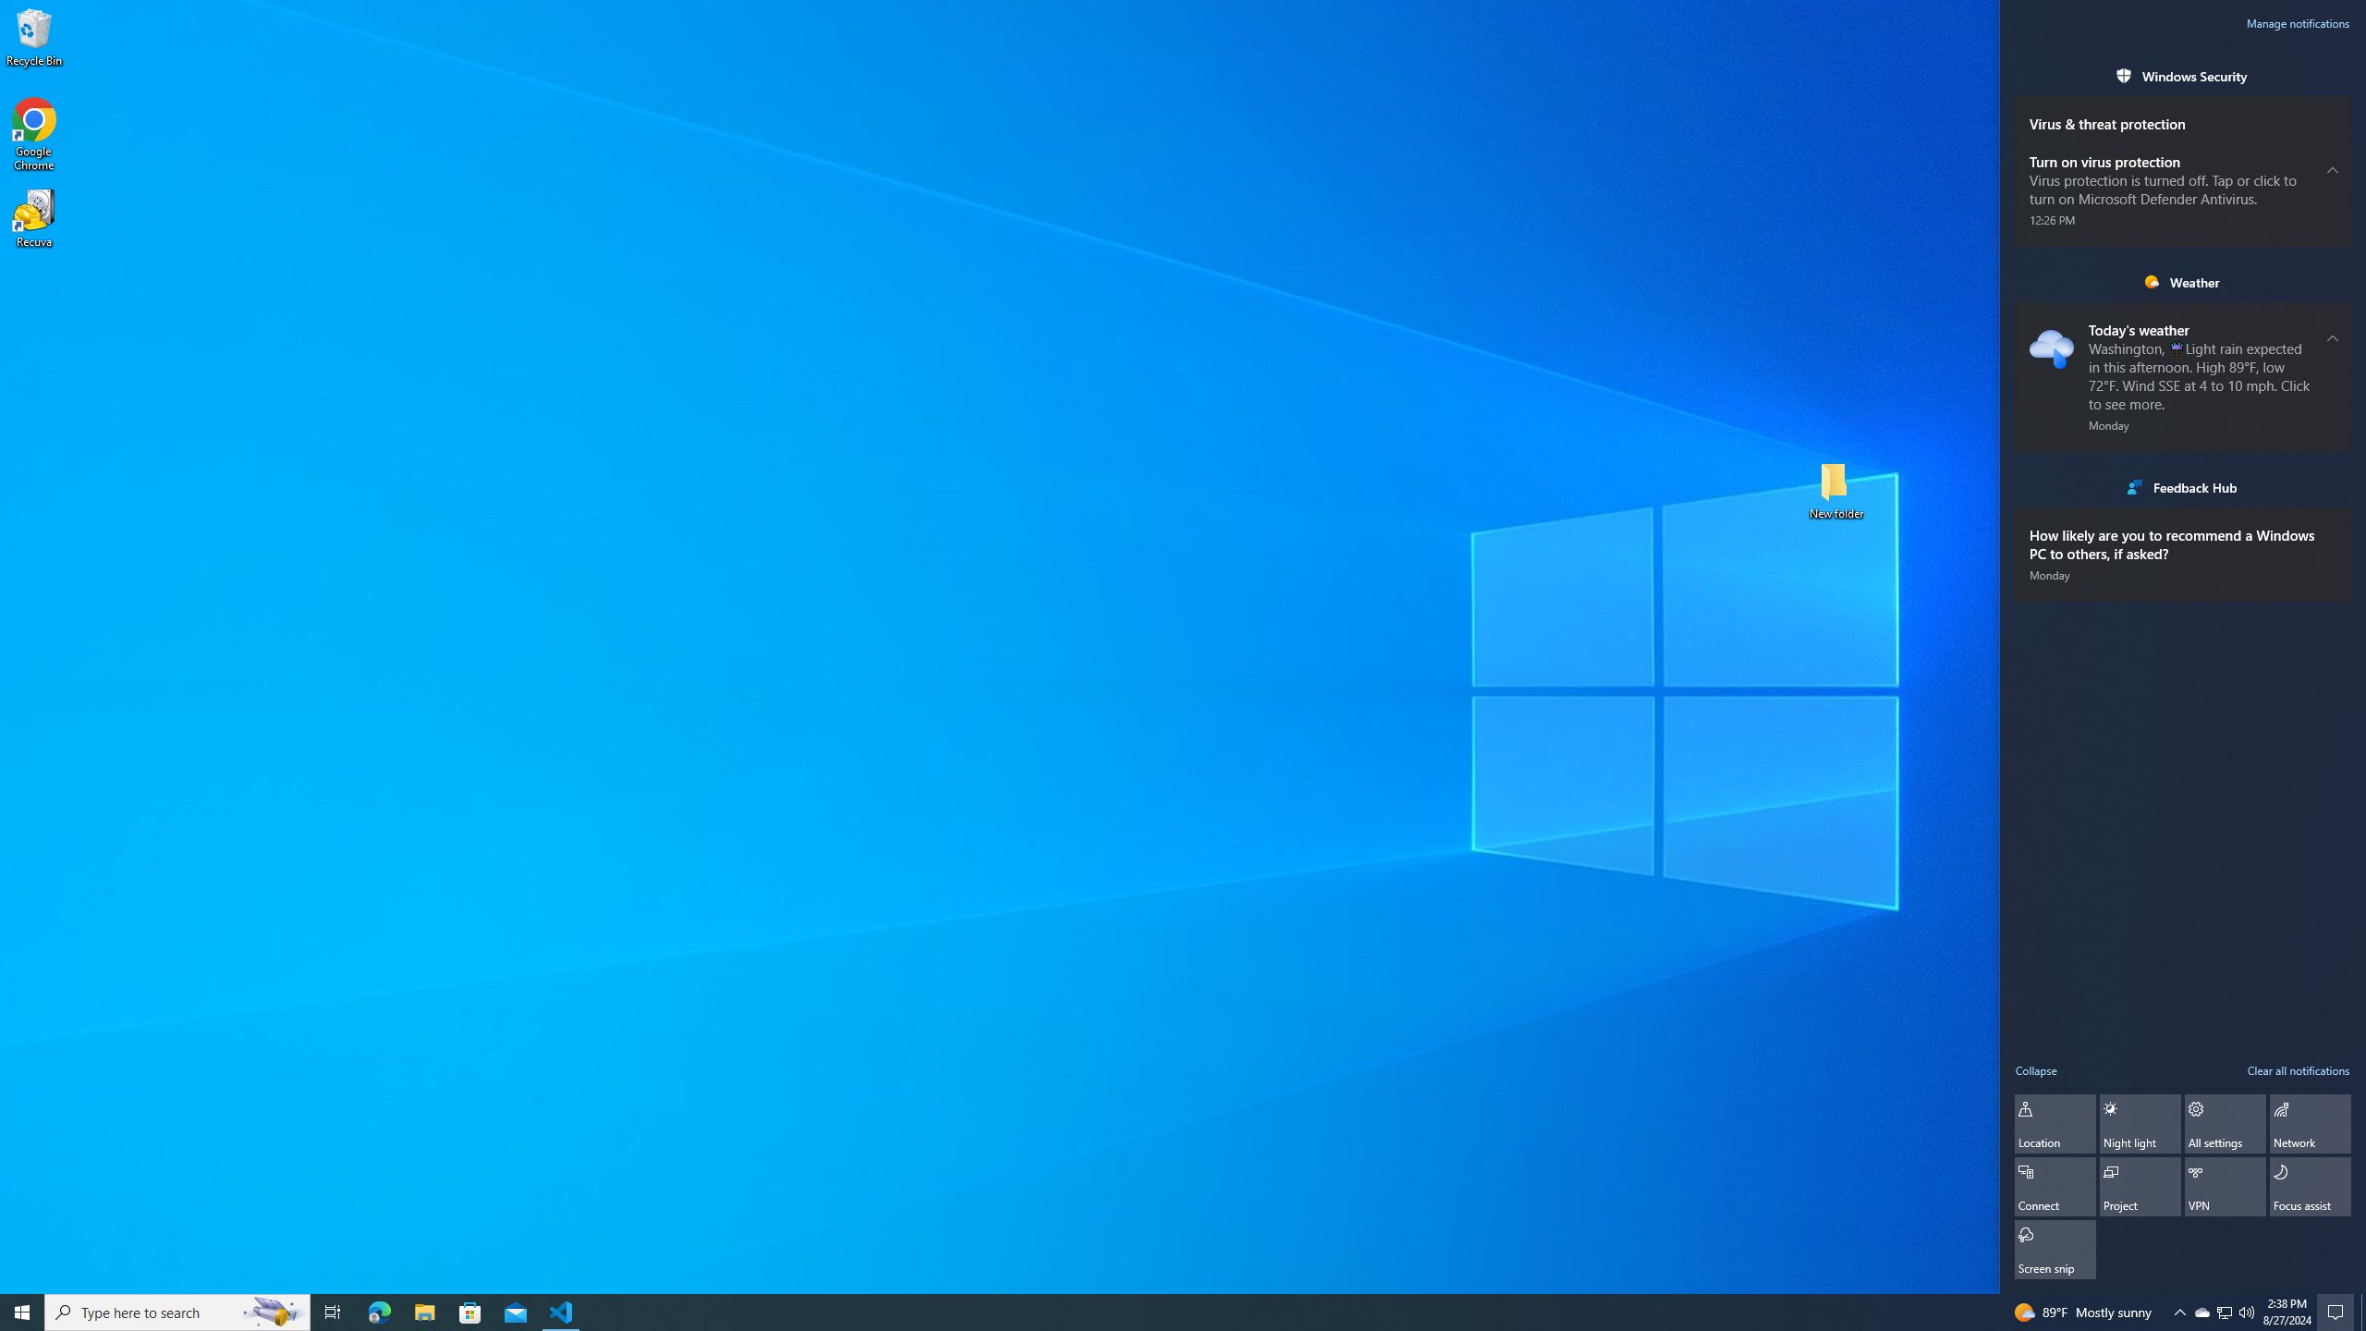  I want to click on Q2790: 100%, so click(2246, 1313).